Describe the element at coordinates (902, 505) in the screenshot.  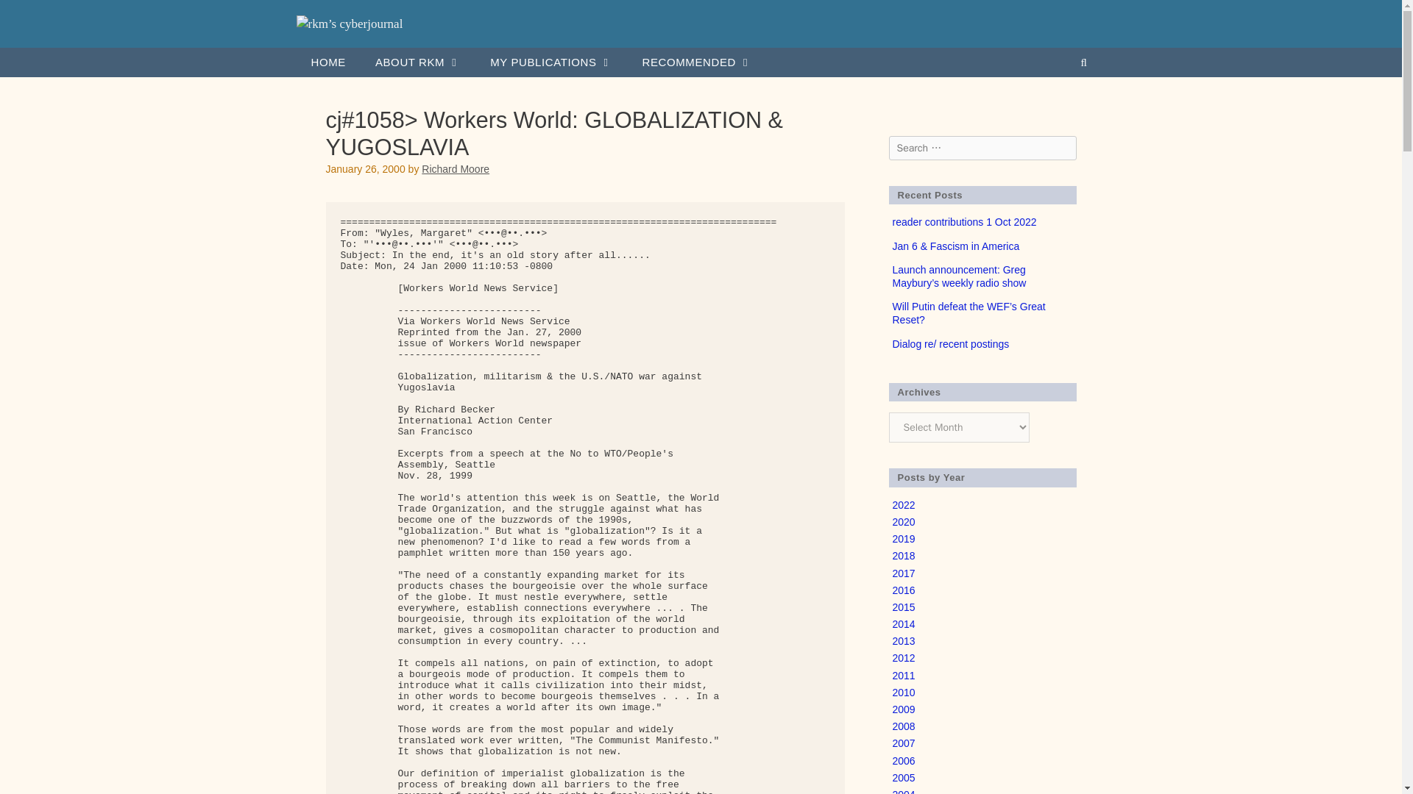
I see `2022` at that location.